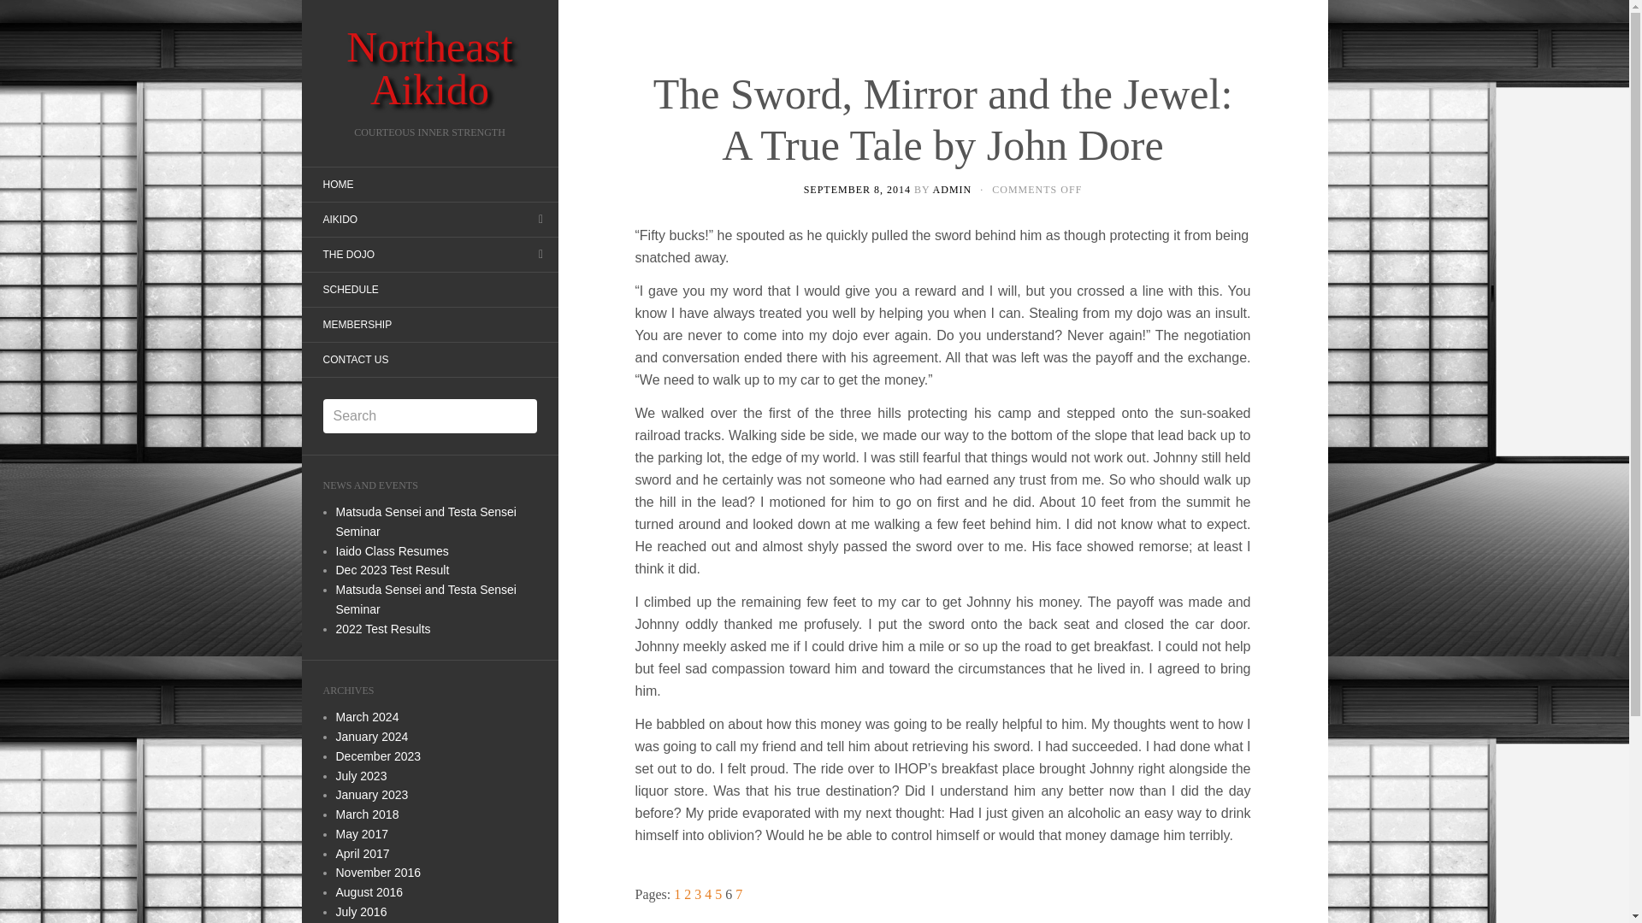 The width and height of the screenshot is (1642, 923). What do you see at coordinates (347, 255) in the screenshot?
I see `THE DOJO` at bounding box center [347, 255].